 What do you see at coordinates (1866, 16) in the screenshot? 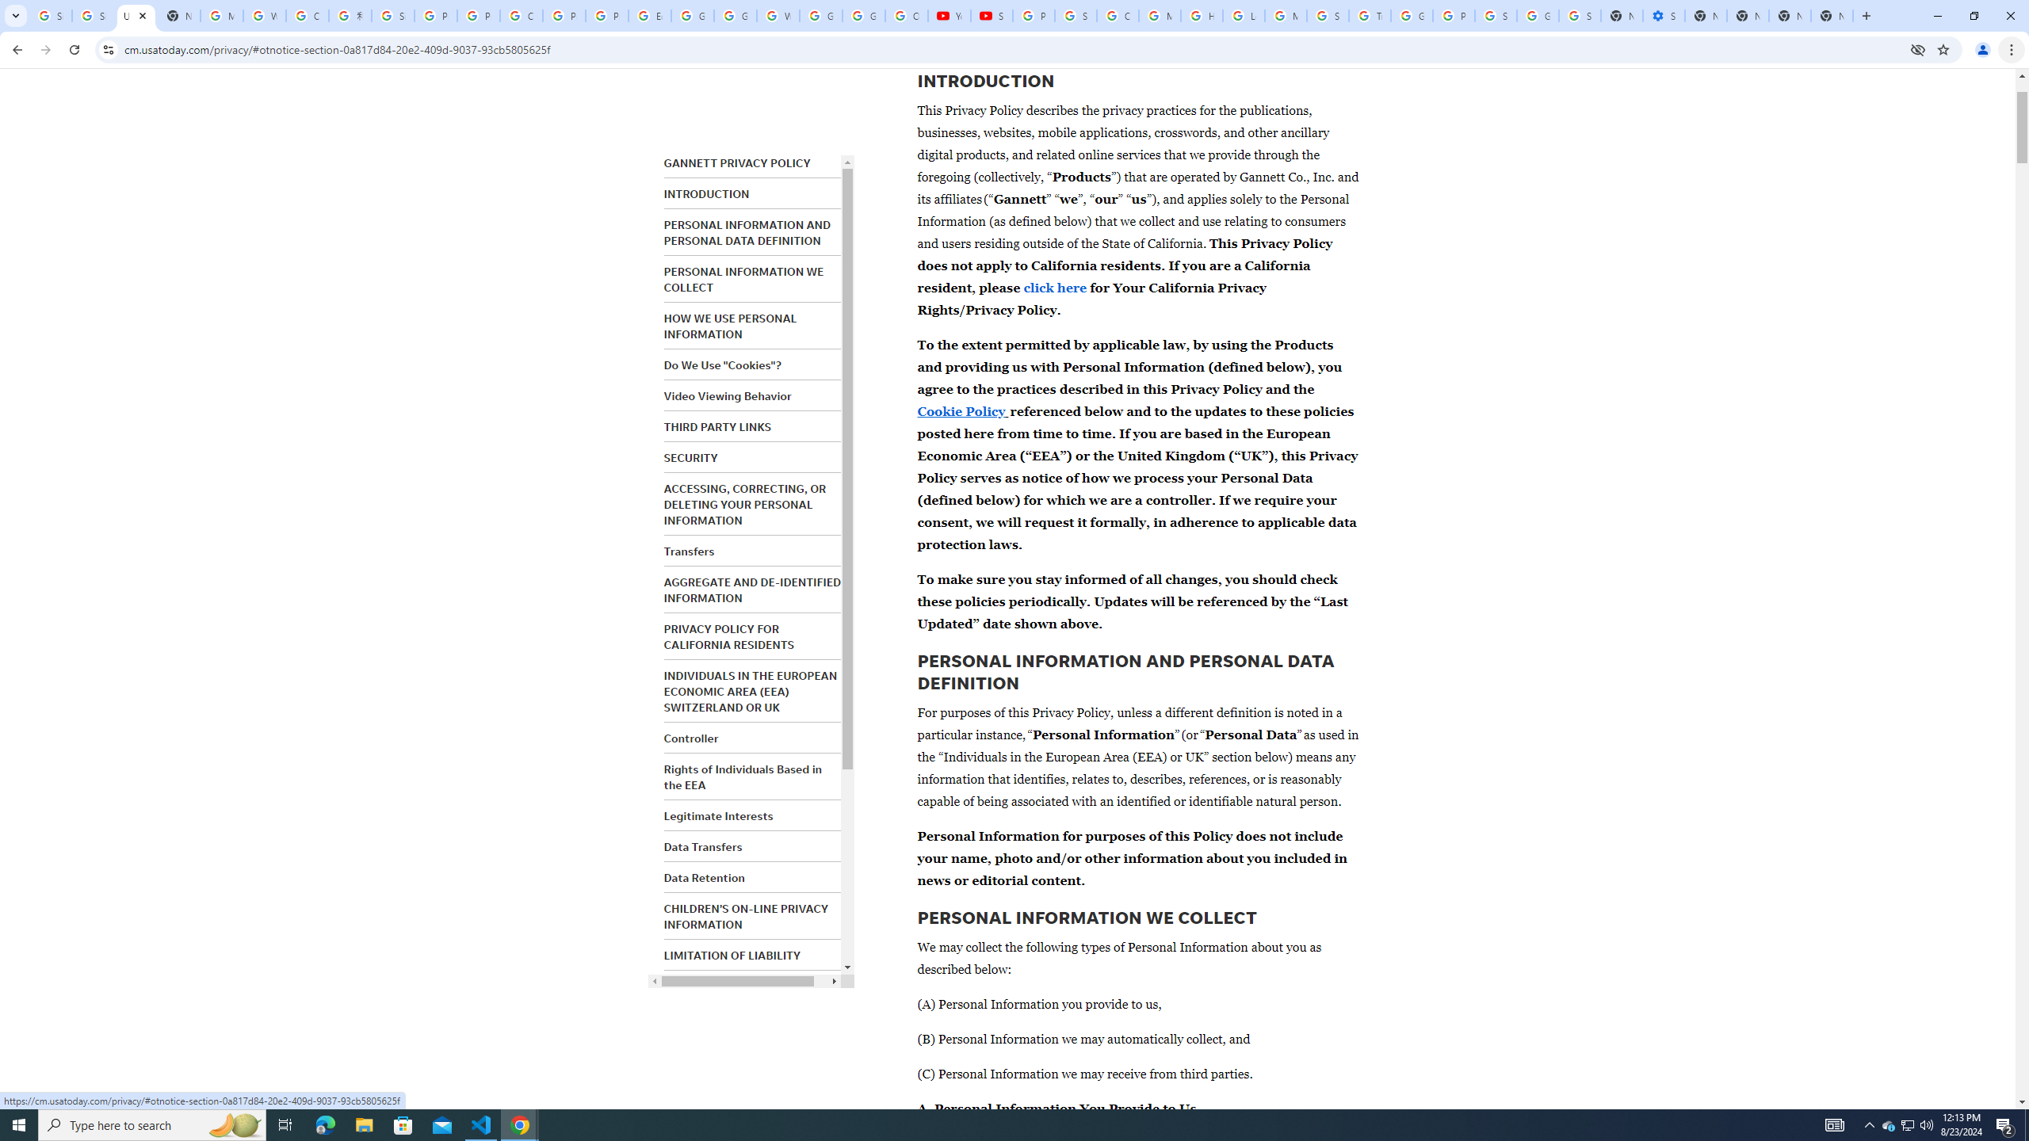
I see `New Tab` at bounding box center [1866, 16].